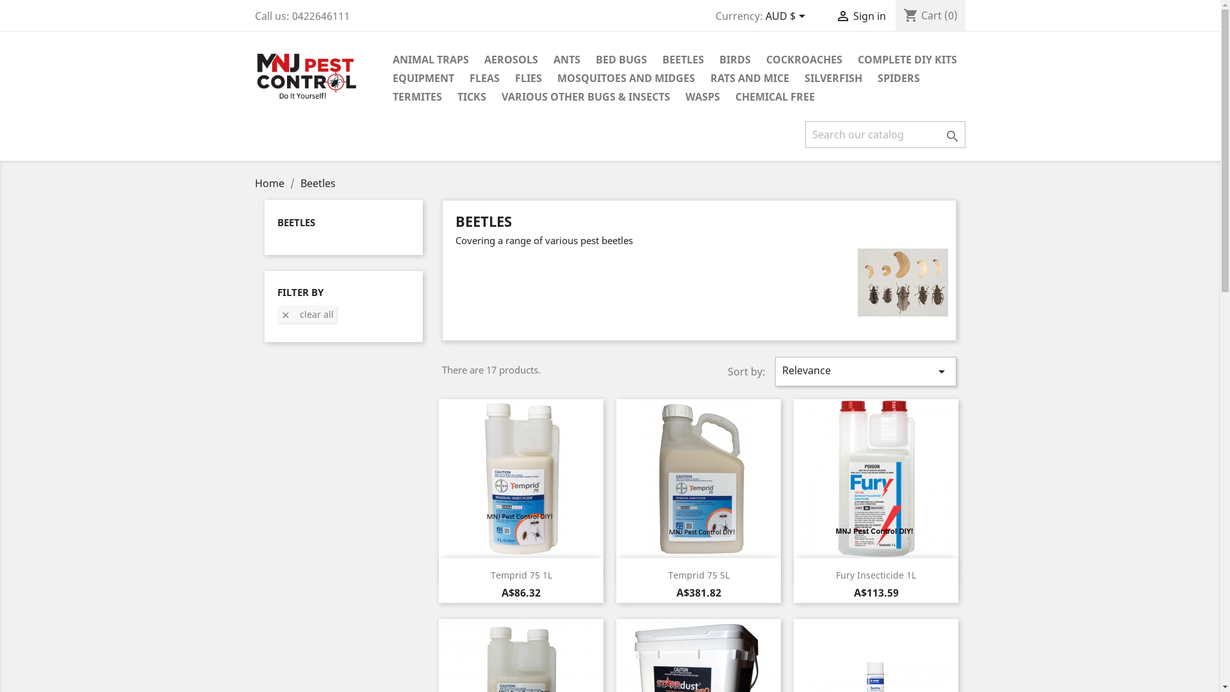 Image resolution: width=1230 pixels, height=692 pixels. What do you see at coordinates (471, 97) in the screenshot?
I see `TICKS` at bounding box center [471, 97].